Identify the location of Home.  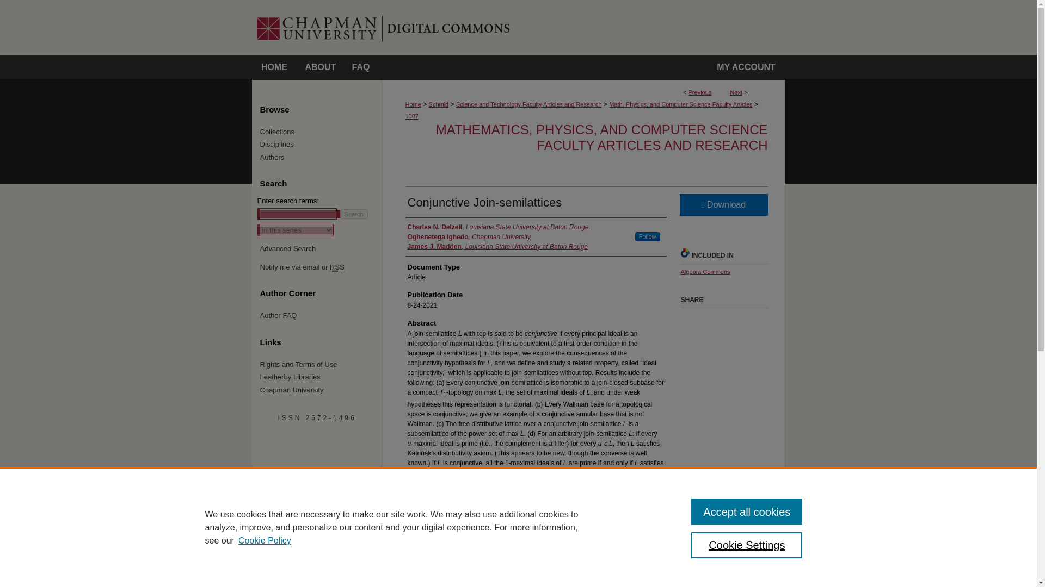
(413, 104).